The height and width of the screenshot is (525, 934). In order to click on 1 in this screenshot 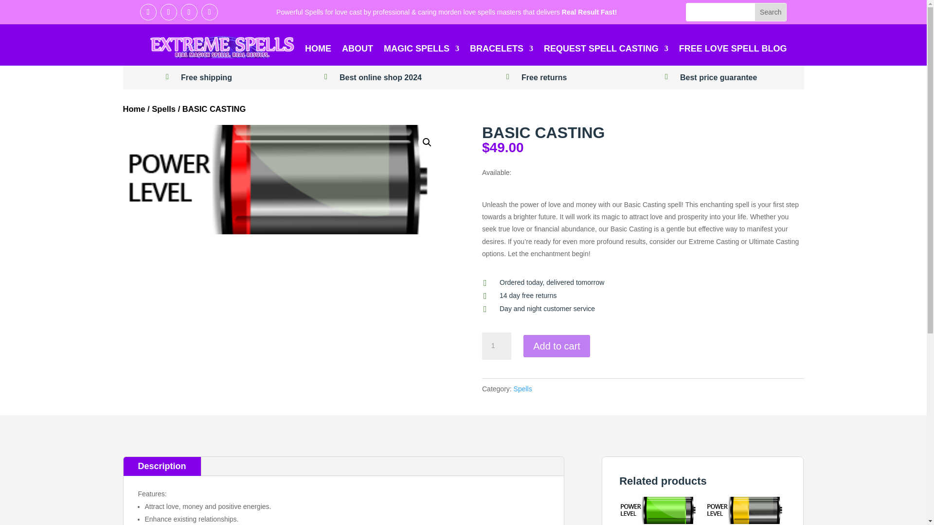, I will do `click(496, 346)`.